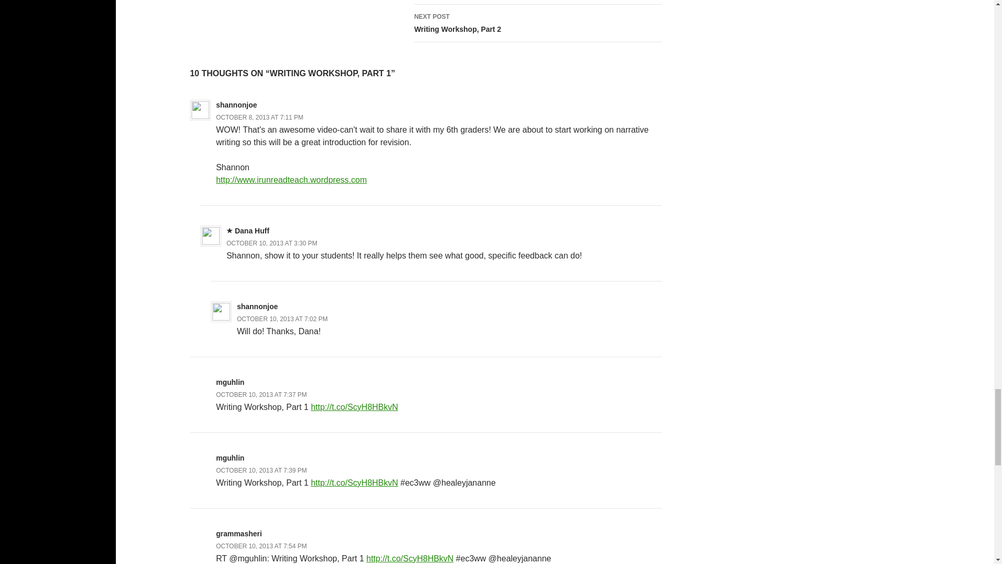 The height and width of the screenshot is (564, 1002). Describe the element at coordinates (252, 231) in the screenshot. I see `Dana Huff` at that location.